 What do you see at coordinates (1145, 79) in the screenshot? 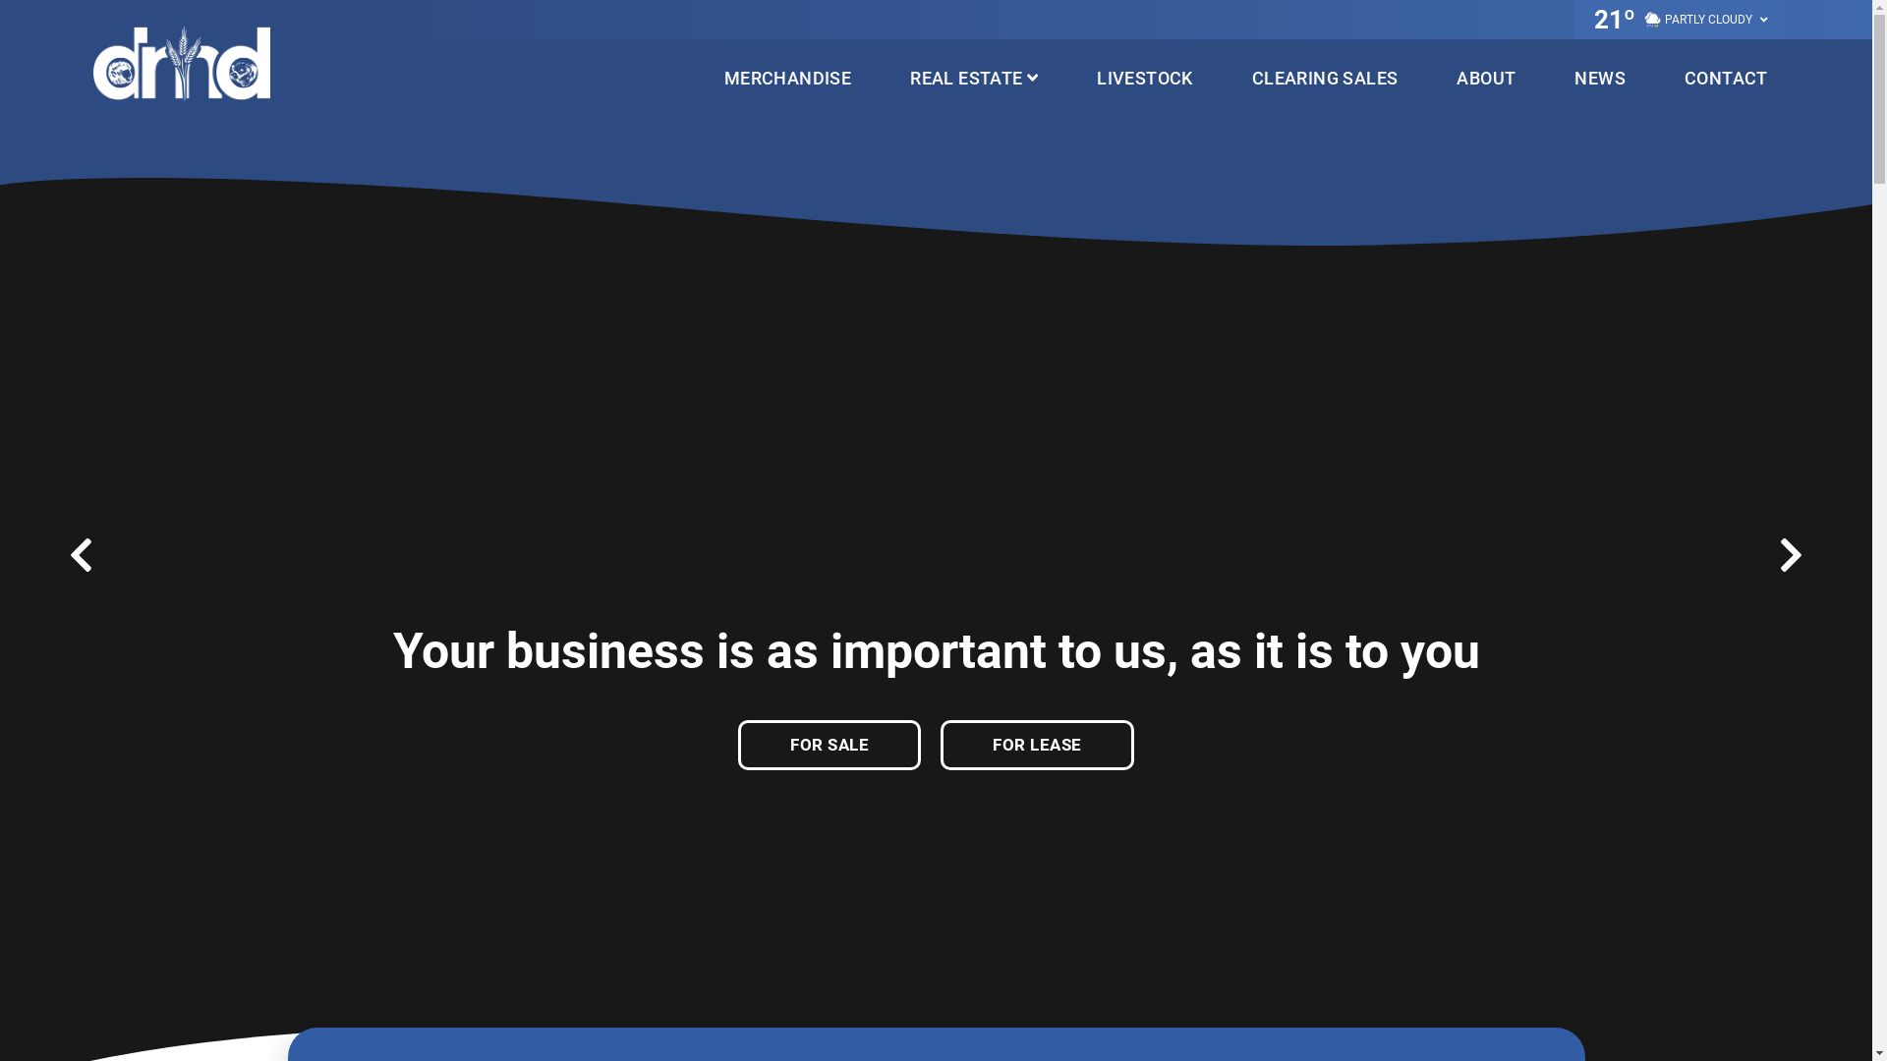
I see `LIVESTOCK` at bounding box center [1145, 79].